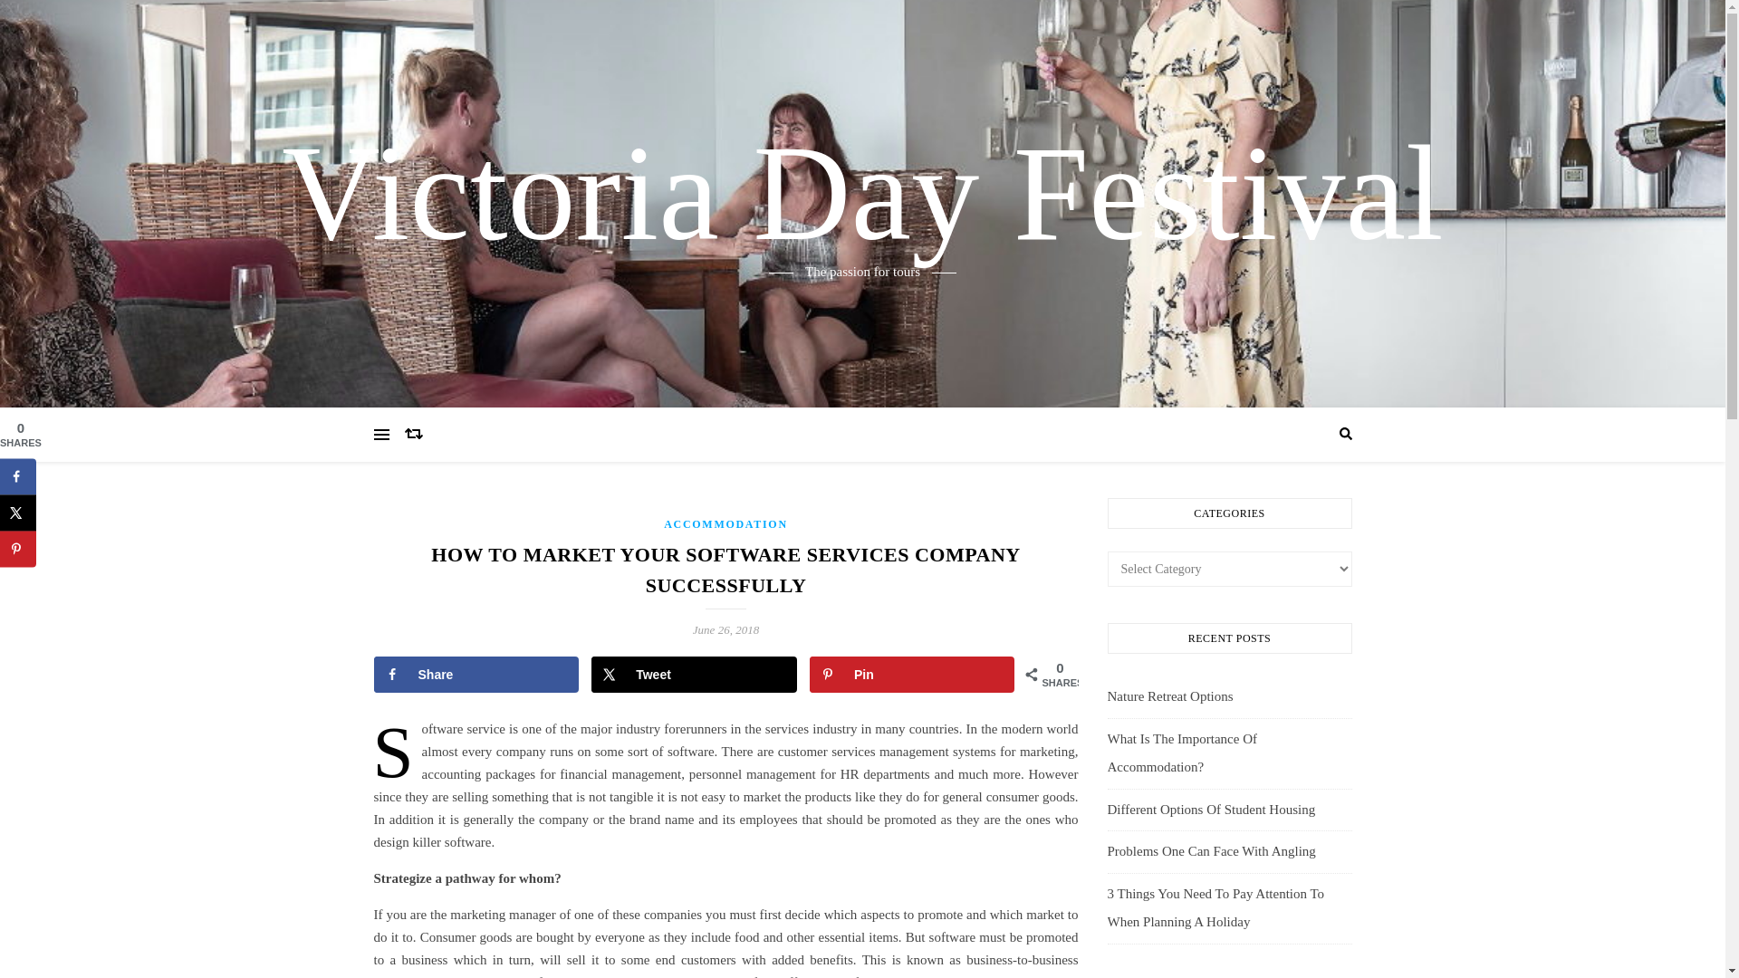  I want to click on Pin, so click(913, 674).